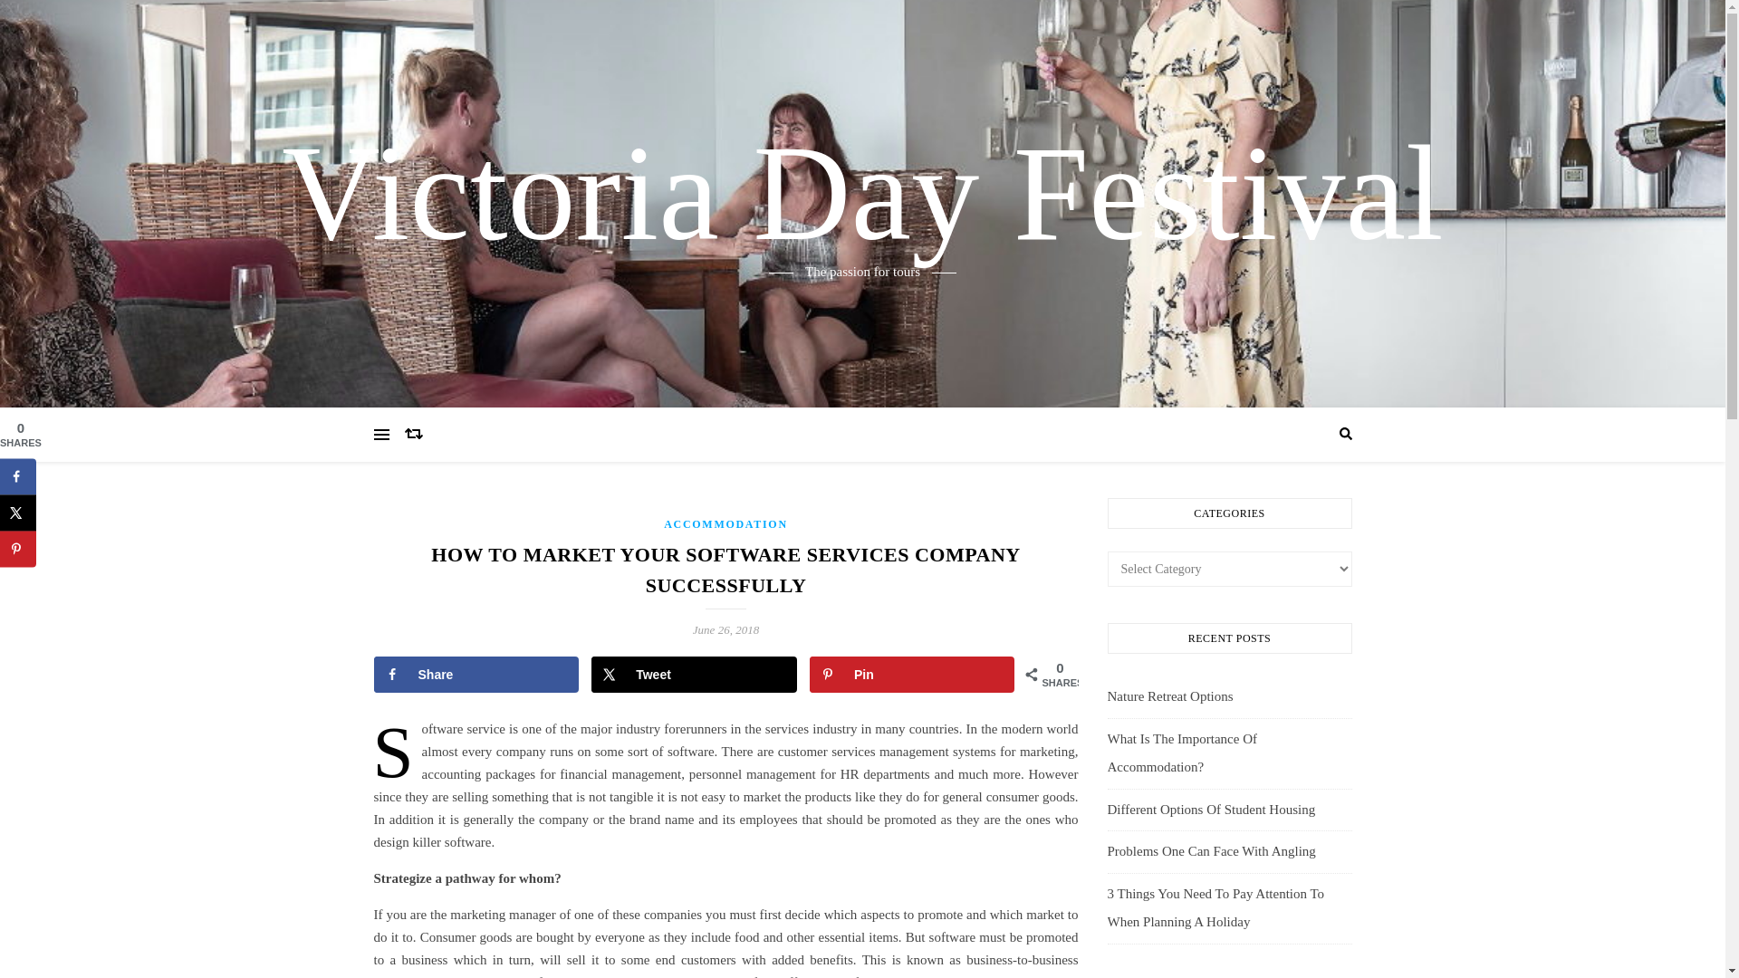  I want to click on Pin, so click(913, 674).